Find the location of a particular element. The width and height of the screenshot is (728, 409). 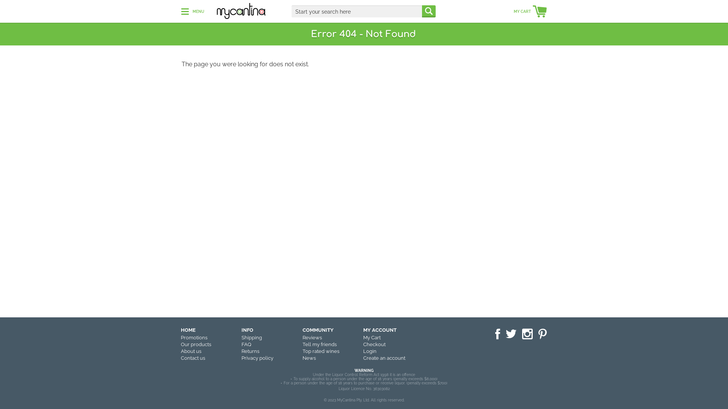

Login is located at coordinates (370, 351).